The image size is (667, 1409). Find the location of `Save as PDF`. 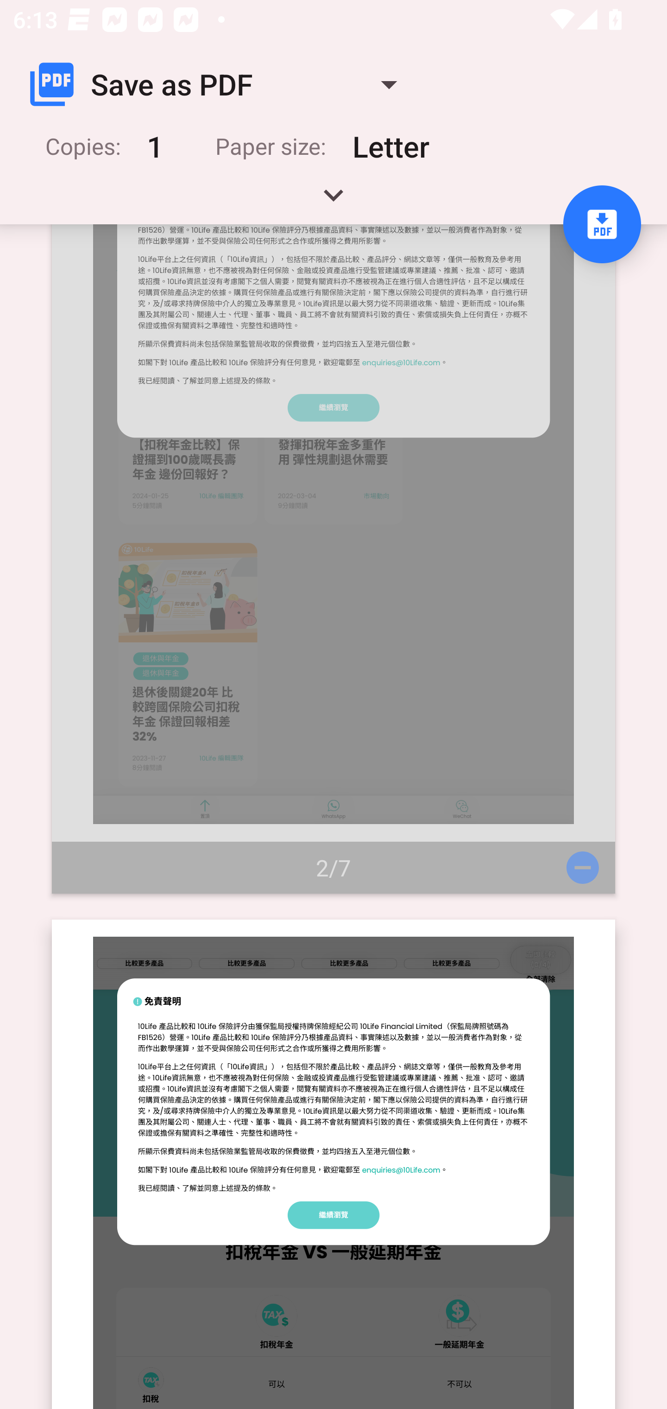

Save as PDF is located at coordinates (220, 84).